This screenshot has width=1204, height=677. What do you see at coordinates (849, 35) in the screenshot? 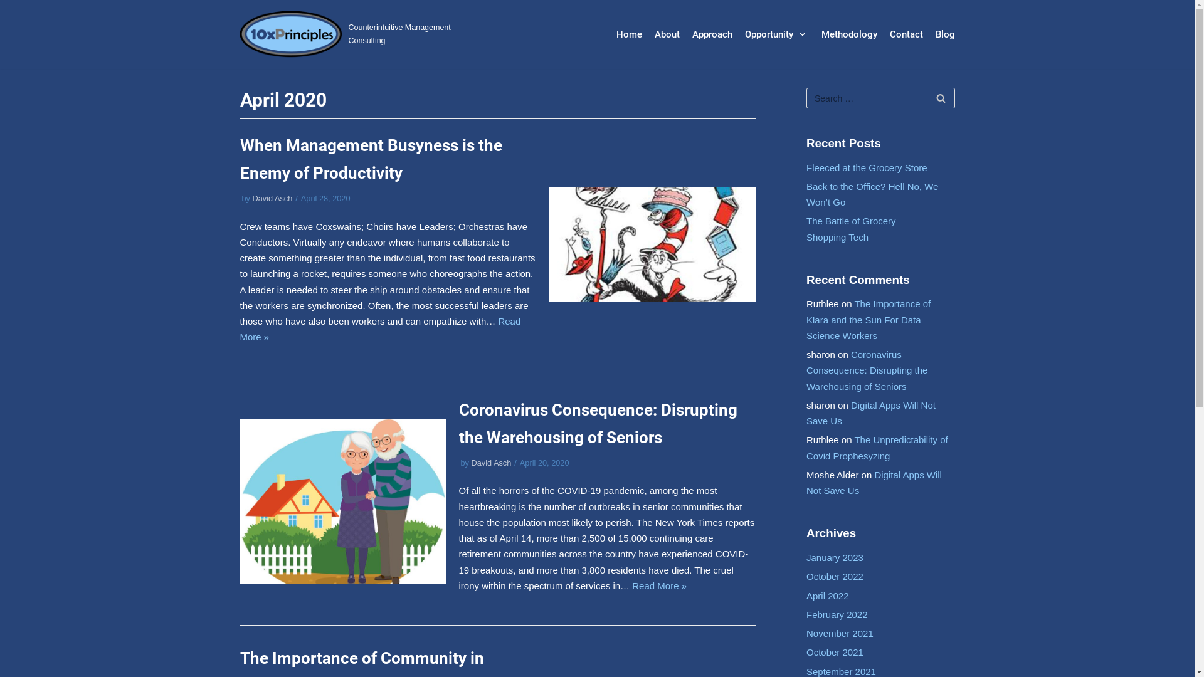
I see `Methodology` at bounding box center [849, 35].